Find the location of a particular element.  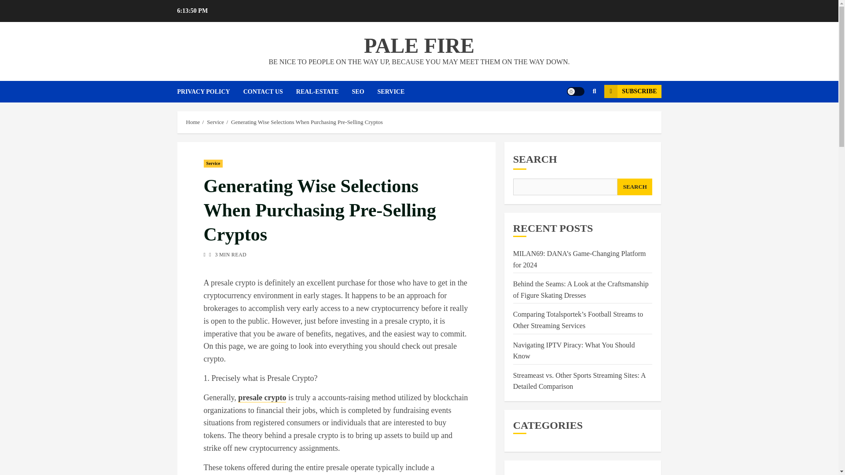

SEARCH is located at coordinates (635, 186).